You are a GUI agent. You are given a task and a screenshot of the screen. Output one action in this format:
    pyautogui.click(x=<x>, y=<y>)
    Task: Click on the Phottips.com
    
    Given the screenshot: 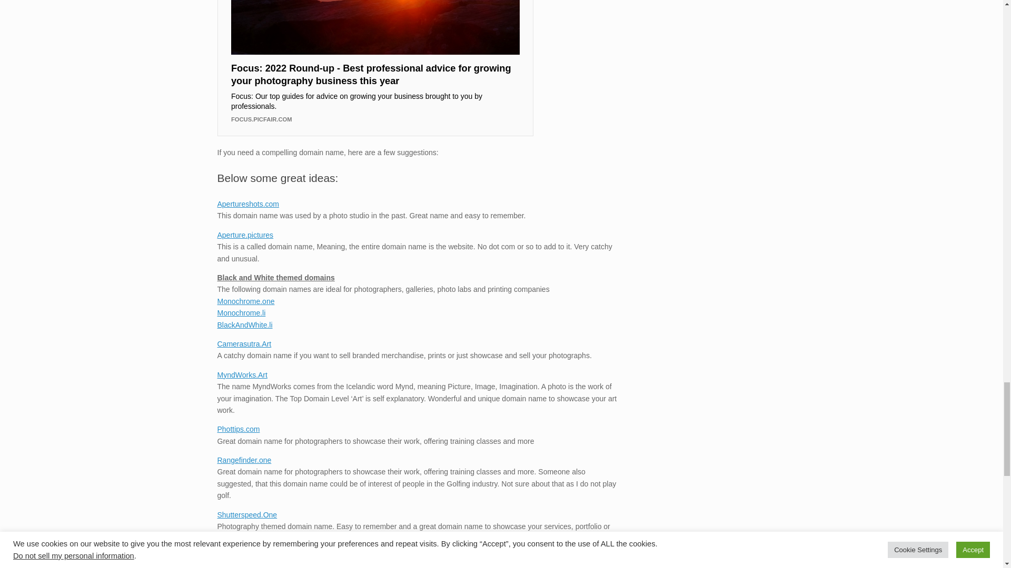 What is the action you would take?
    pyautogui.click(x=238, y=429)
    